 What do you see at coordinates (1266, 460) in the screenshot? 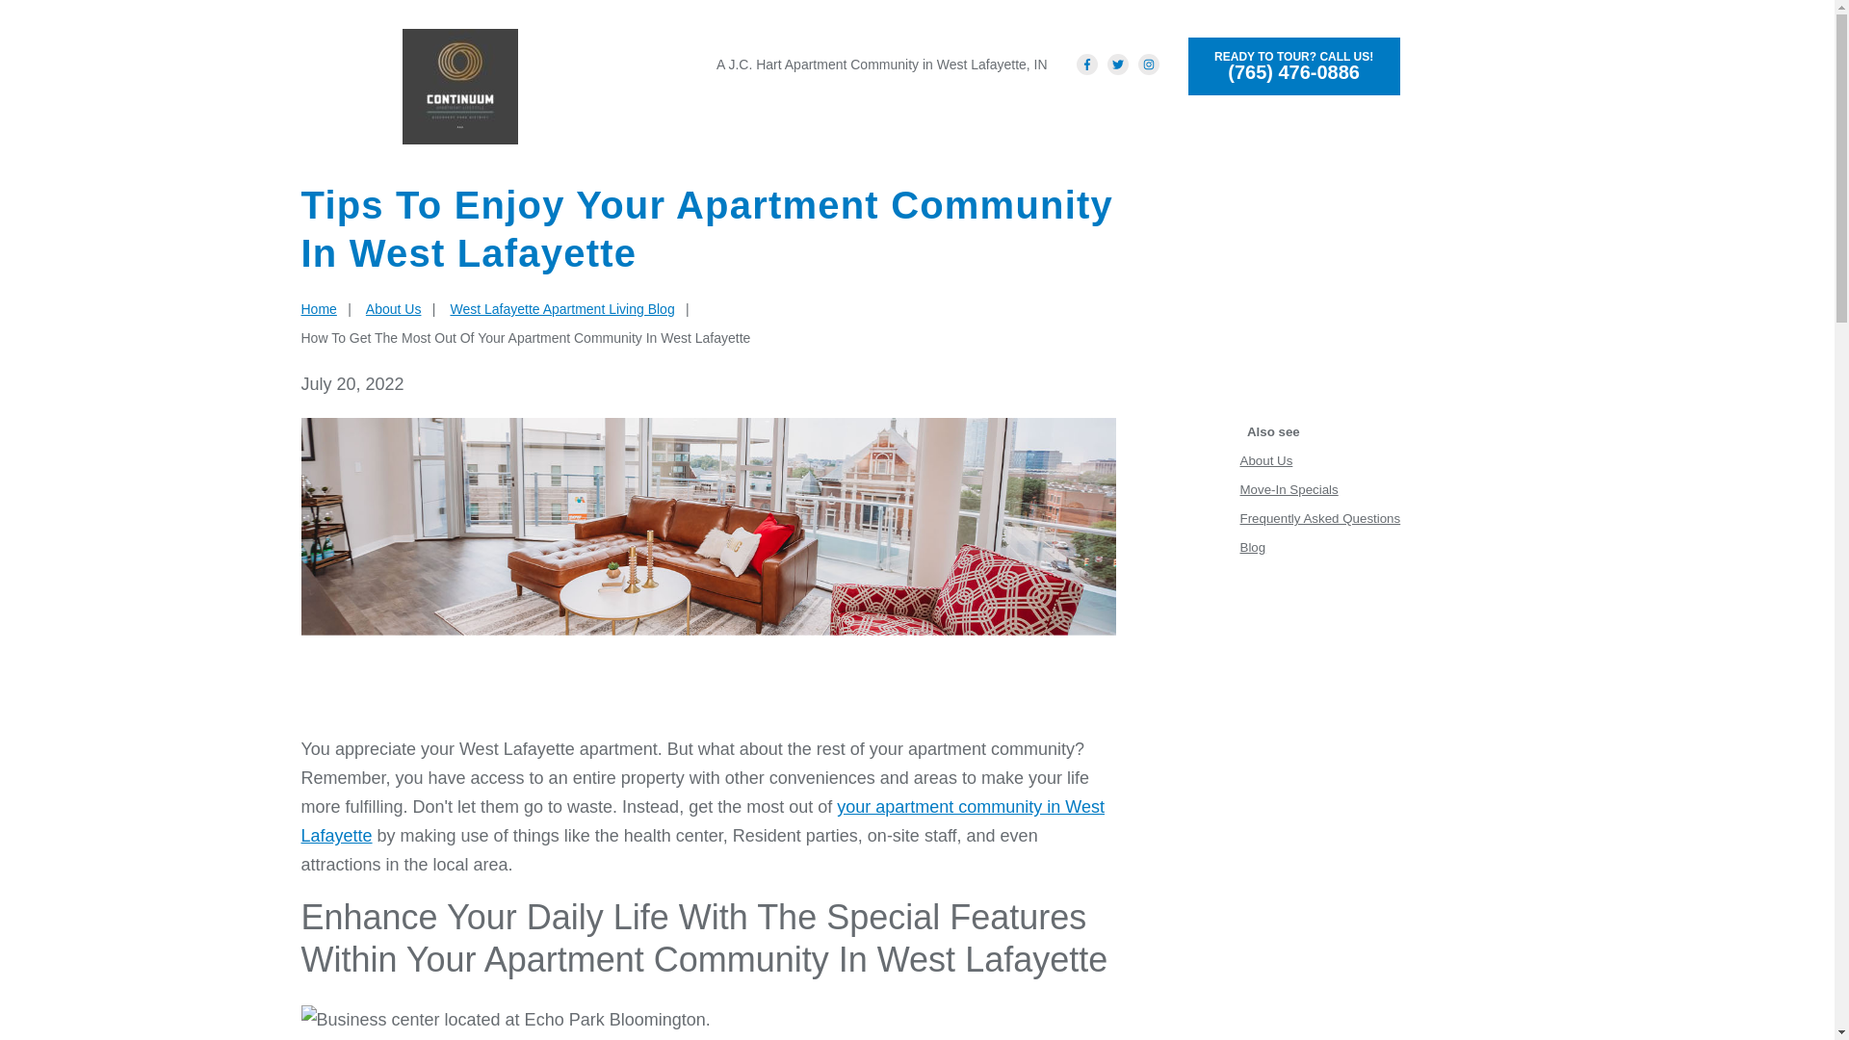
I see `About Us` at bounding box center [1266, 460].